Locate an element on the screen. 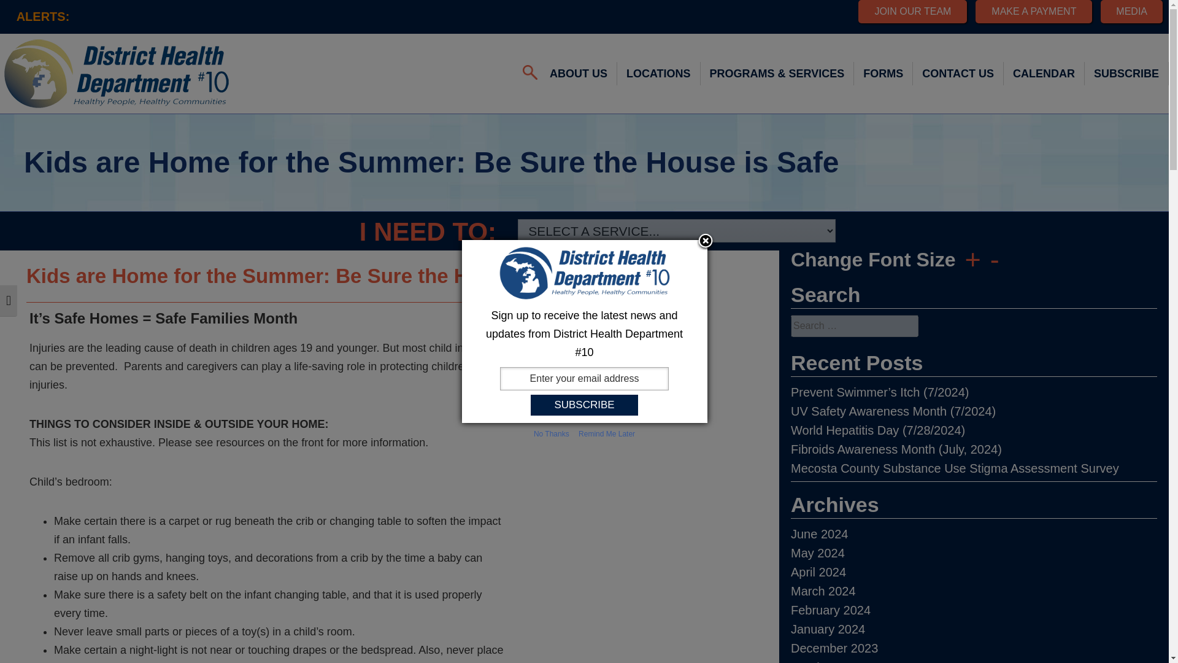 This screenshot has height=663, width=1178. CALENDAR is located at coordinates (1044, 74).